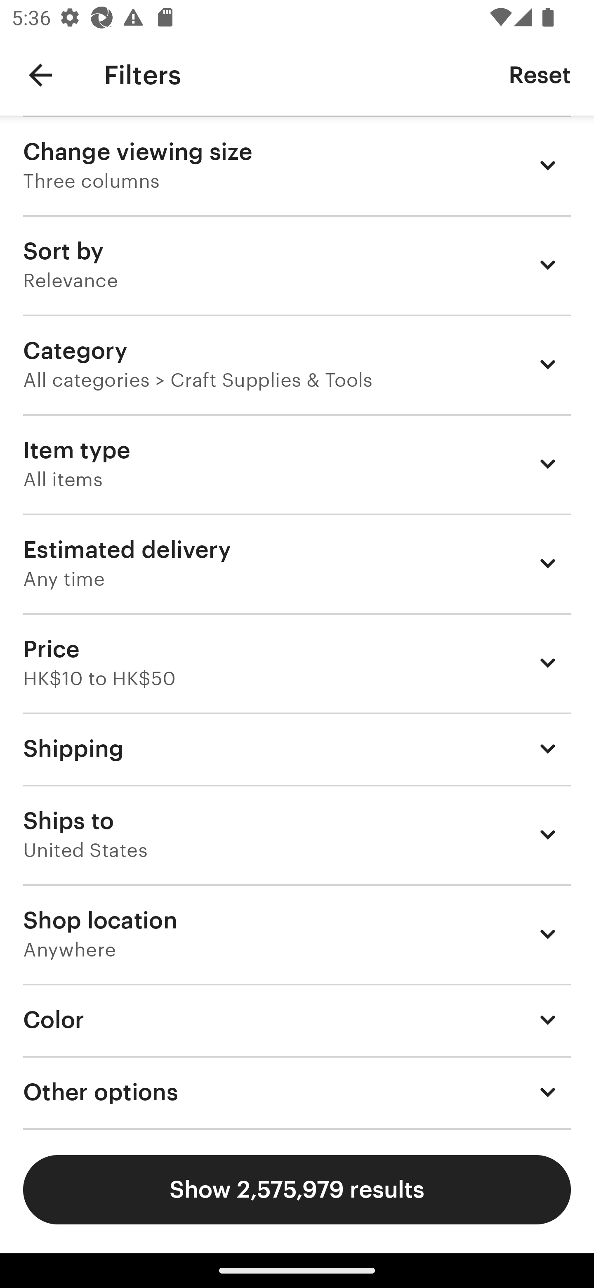 Image resolution: width=594 pixels, height=1288 pixels. I want to click on Color, so click(297, 1020).